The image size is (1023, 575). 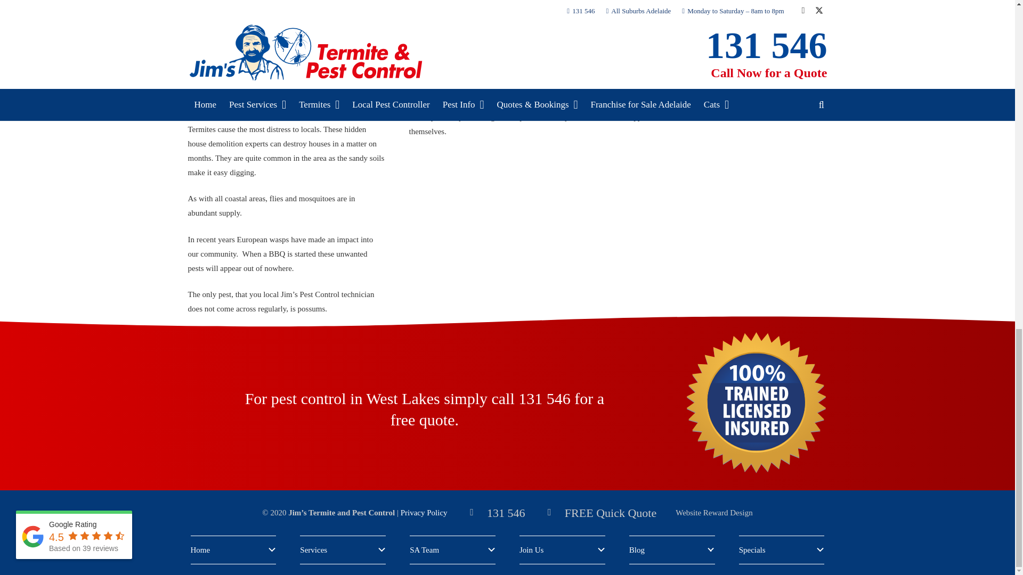 What do you see at coordinates (342, 549) in the screenshot?
I see `Services` at bounding box center [342, 549].